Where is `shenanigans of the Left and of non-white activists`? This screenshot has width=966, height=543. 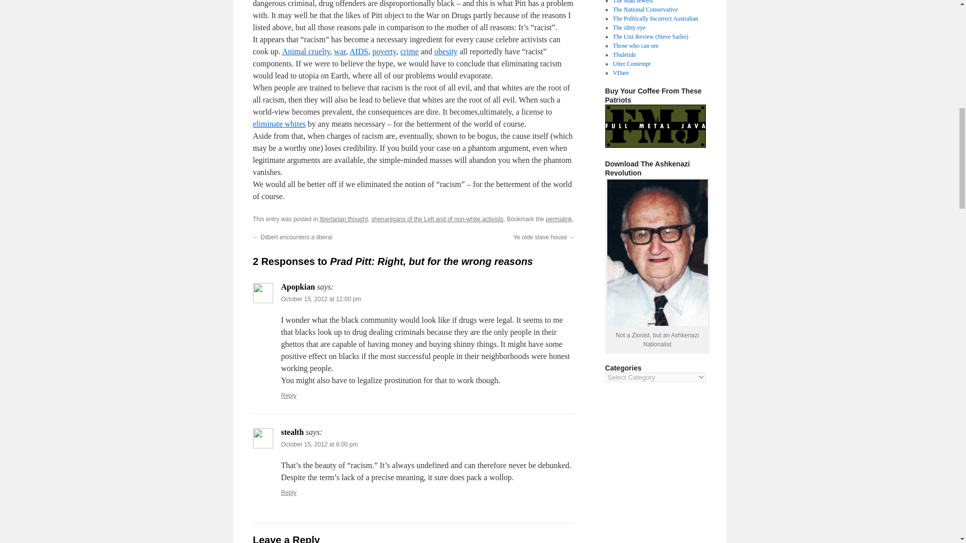 shenanigans of the Left and of non-white activists is located at coordinates (437, 219).